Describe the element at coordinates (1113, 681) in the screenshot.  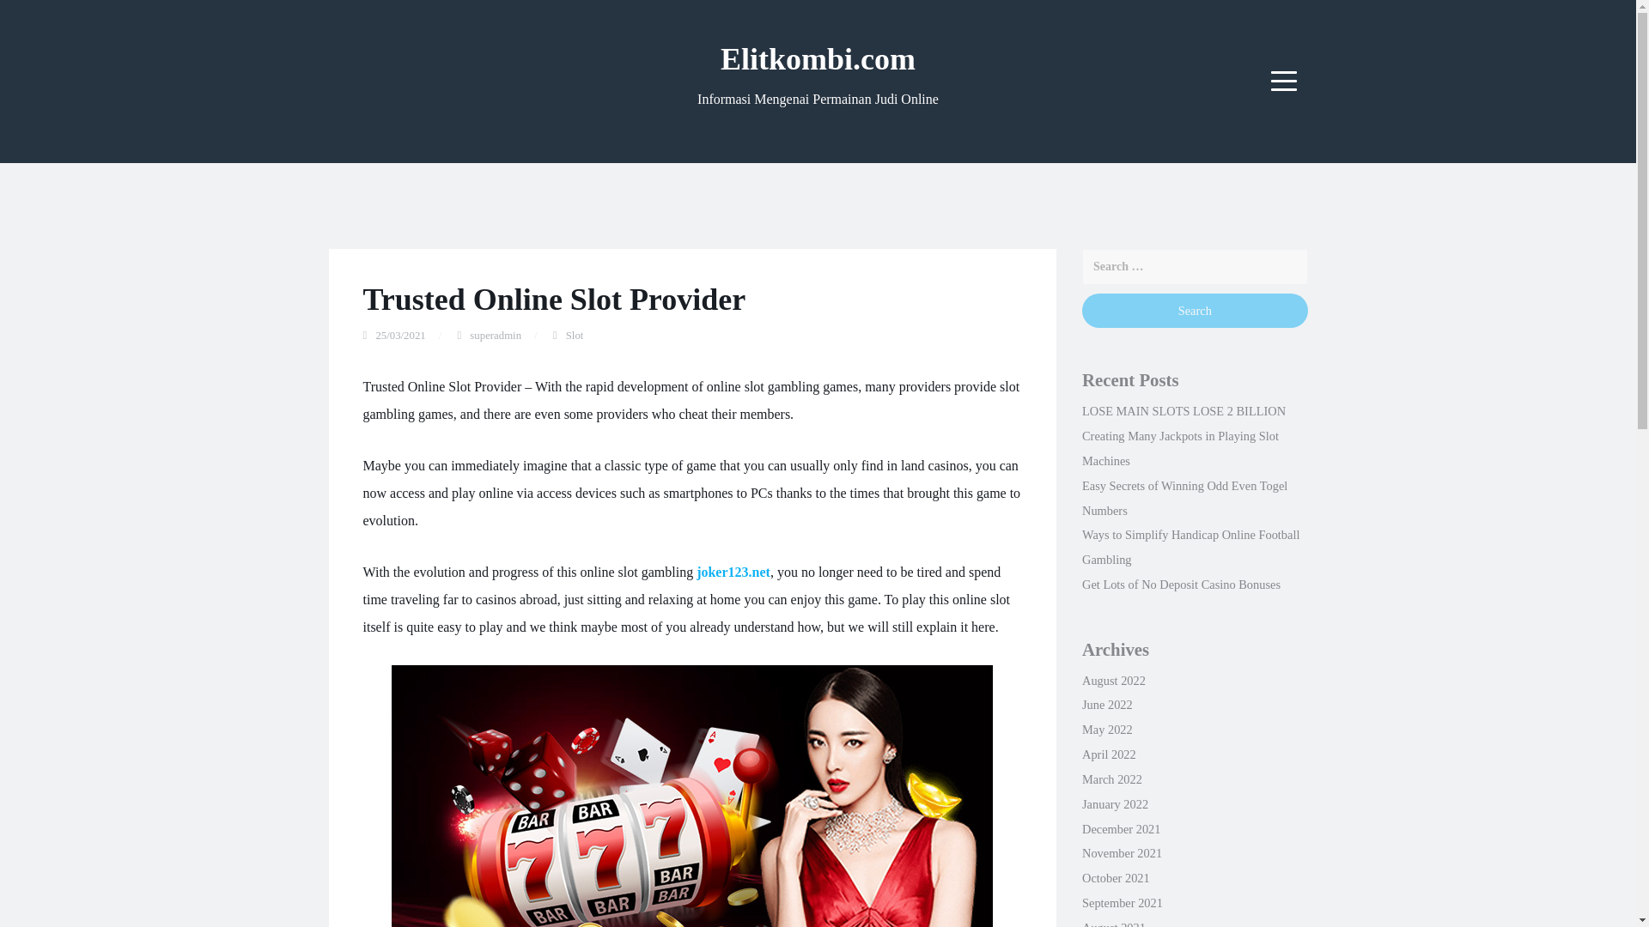
I see `August 2022` at that location.